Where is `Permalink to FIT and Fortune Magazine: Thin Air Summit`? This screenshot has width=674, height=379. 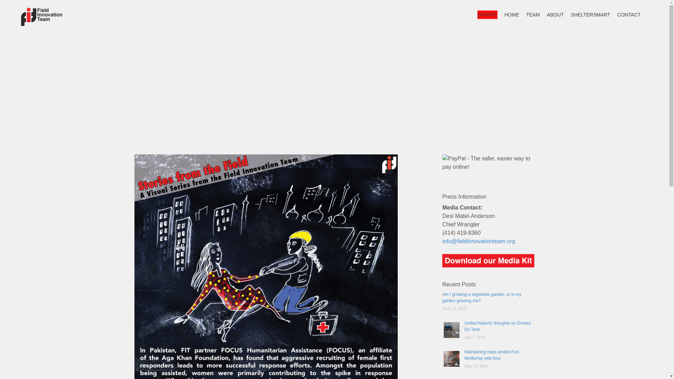 Permalink to FIT and Fortune Magazine: Thin Air Summit is located at coordinates (497, 378).